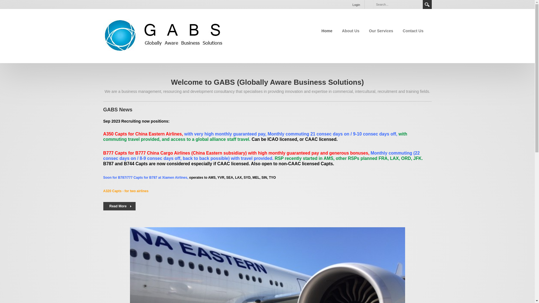 Image resolution: width=539 pixels, height=303 pixels. Describe the element at coordinates (381, 31) in the screenshot. I see `Our Services` at that location.